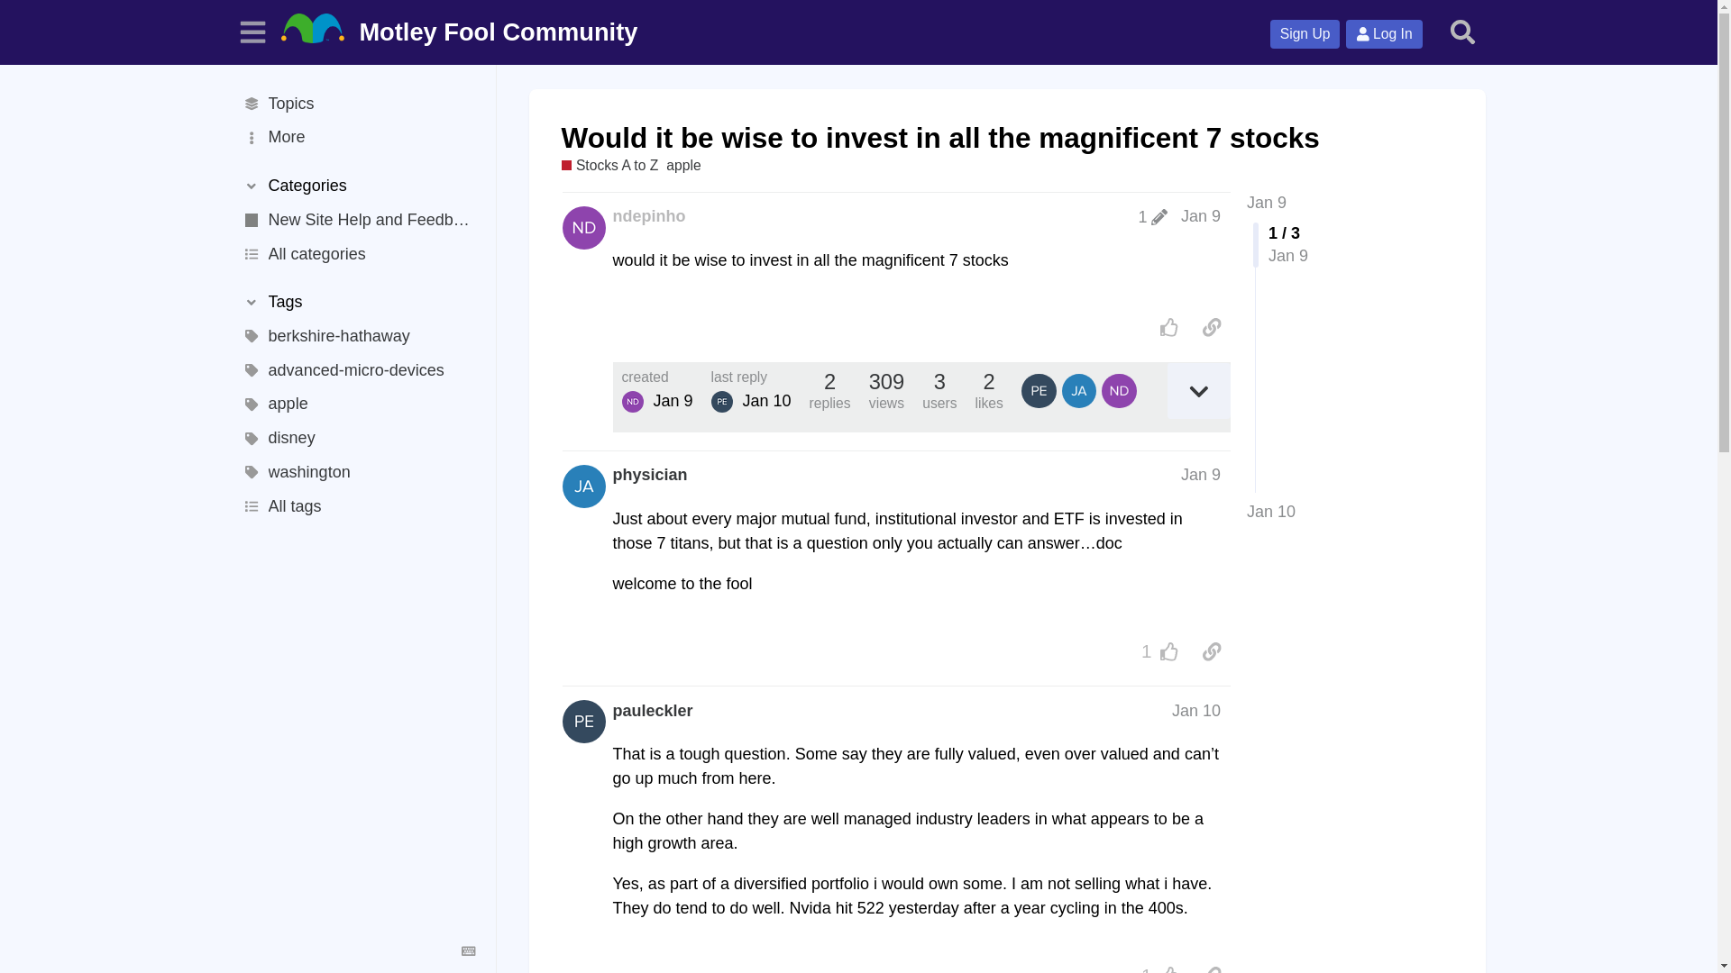  What do you see at coordinates (1266, 202) in the screenshot?
I see `Jan 9` at bounding box center [1266, 202].